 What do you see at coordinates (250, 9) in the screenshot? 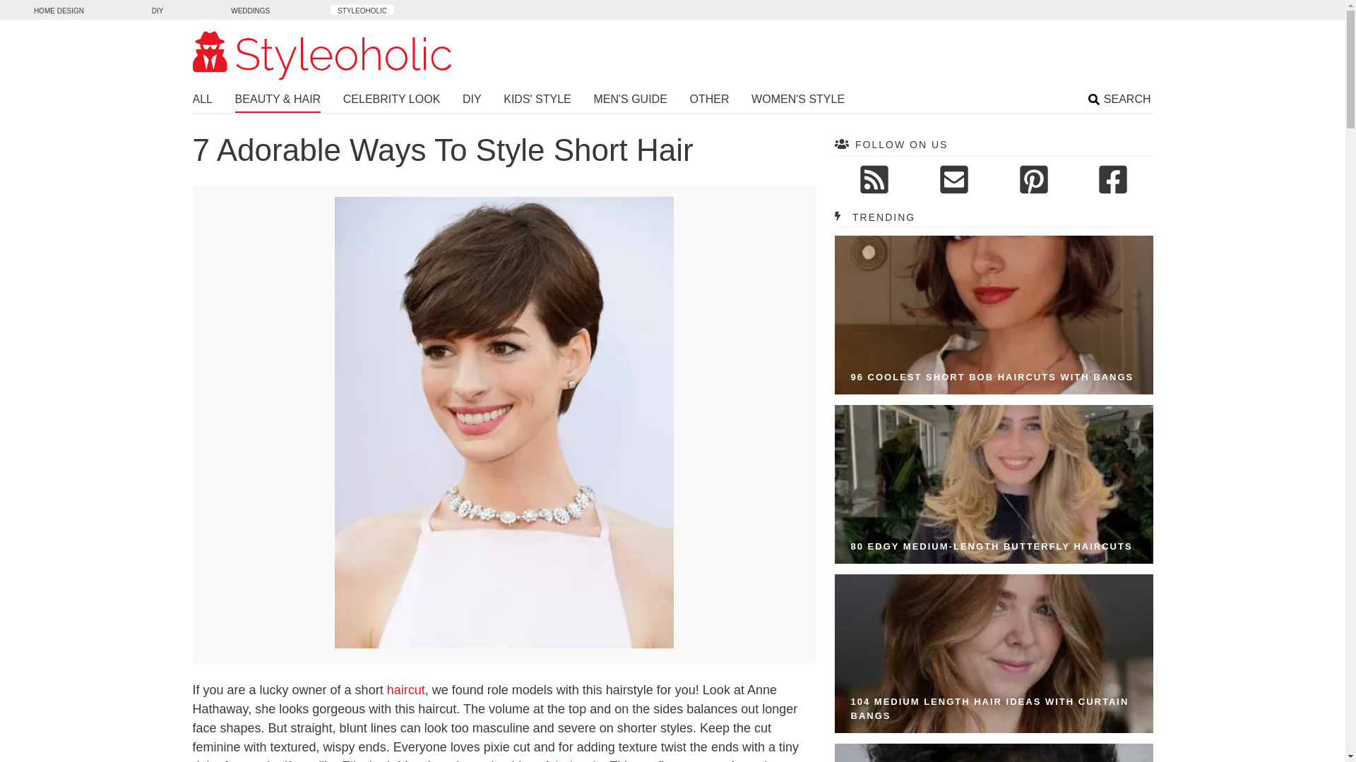
I see `Wedding Ideas and Inspirations` at bounding box center [250, 9].